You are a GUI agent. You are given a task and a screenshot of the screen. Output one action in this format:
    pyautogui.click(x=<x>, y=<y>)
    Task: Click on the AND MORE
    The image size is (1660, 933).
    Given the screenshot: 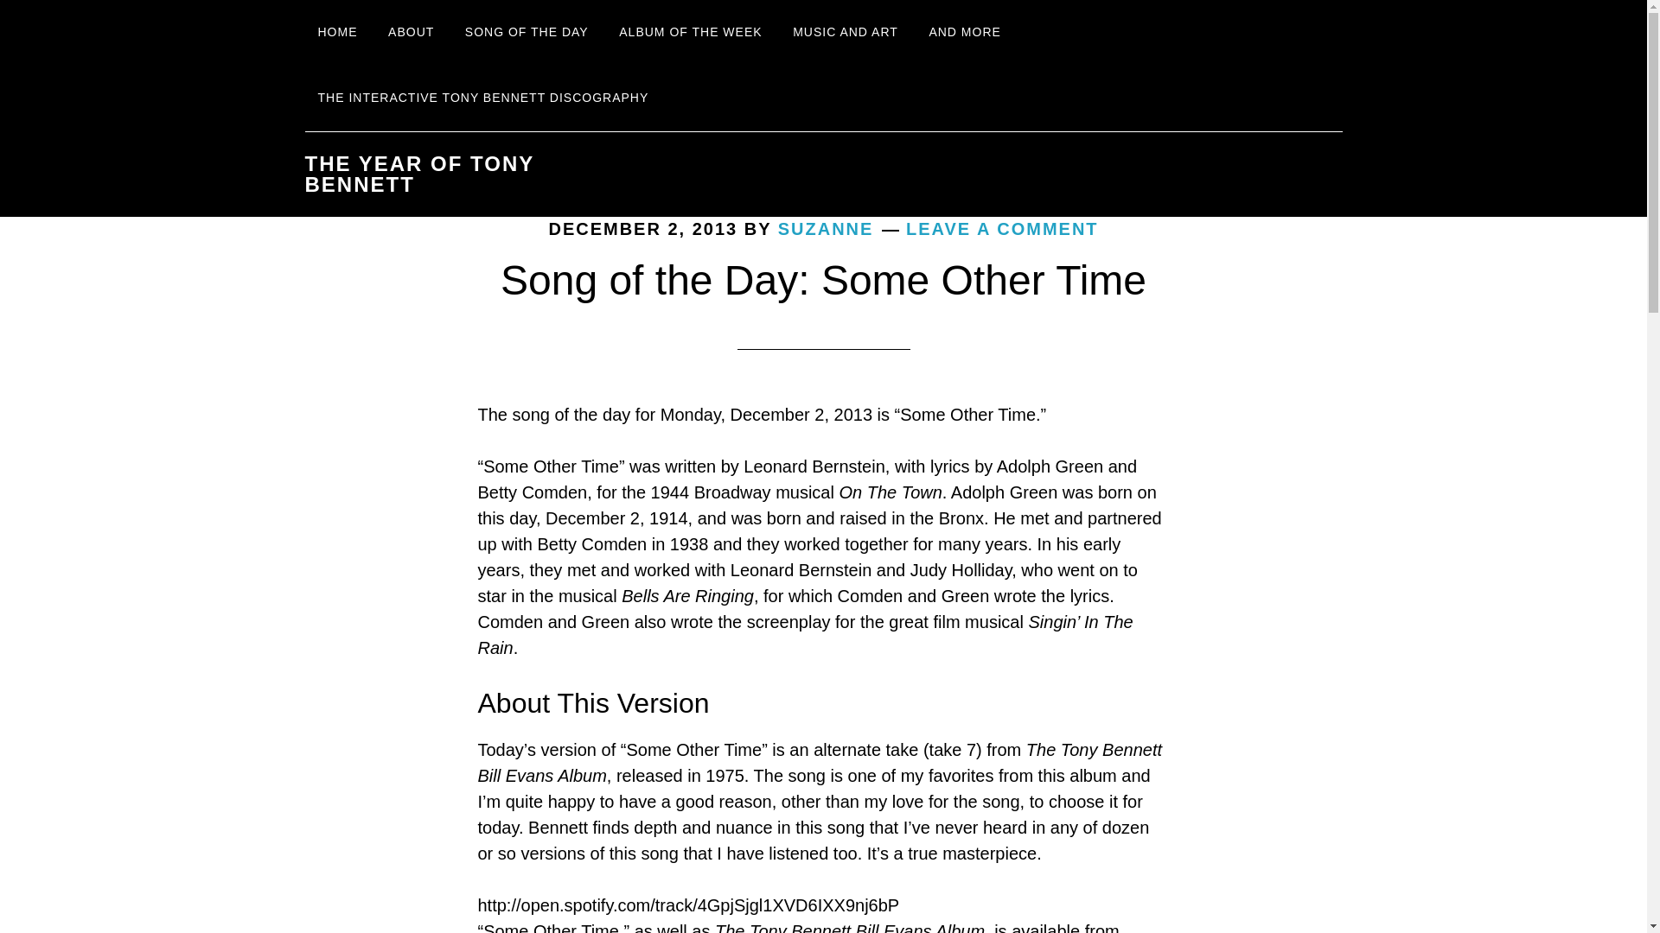 What is the action you would take?
    pyautogui.click(x=964, y=33)
    